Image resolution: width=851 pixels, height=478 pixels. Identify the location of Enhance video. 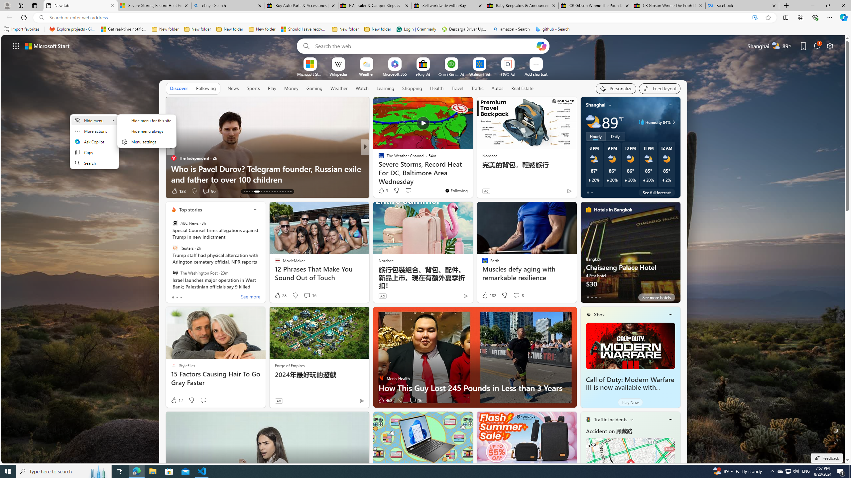
(755, 18).